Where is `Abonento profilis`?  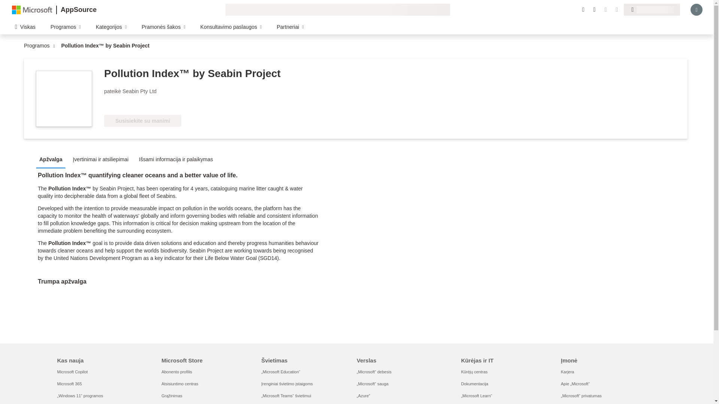
Abonento profilis is located at coordinates (176, 372).